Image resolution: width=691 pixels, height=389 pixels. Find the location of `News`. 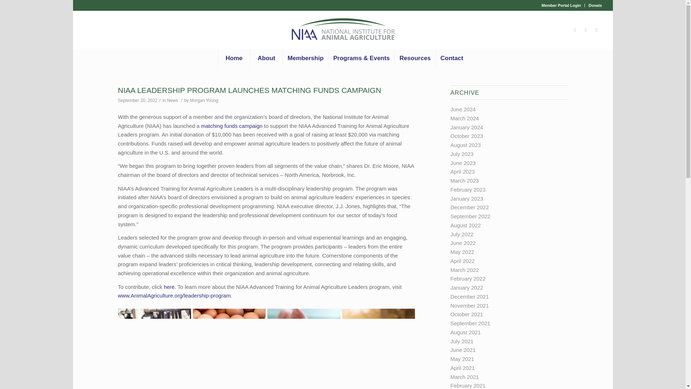

News is located at coordinates (172, 100).